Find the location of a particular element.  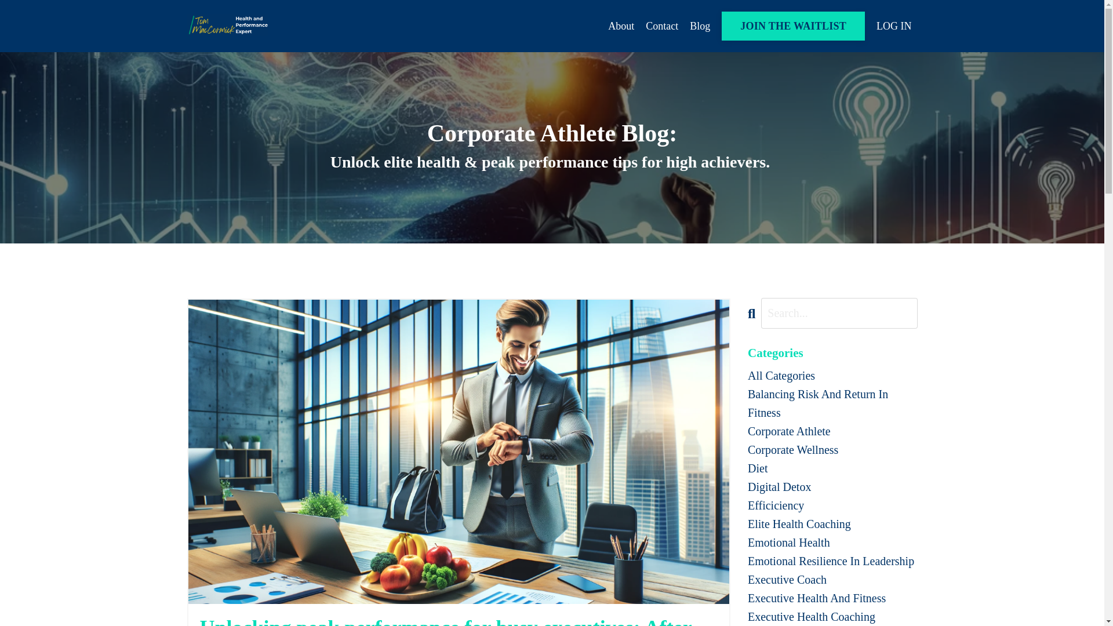

About is located at coordinates (621, 27).